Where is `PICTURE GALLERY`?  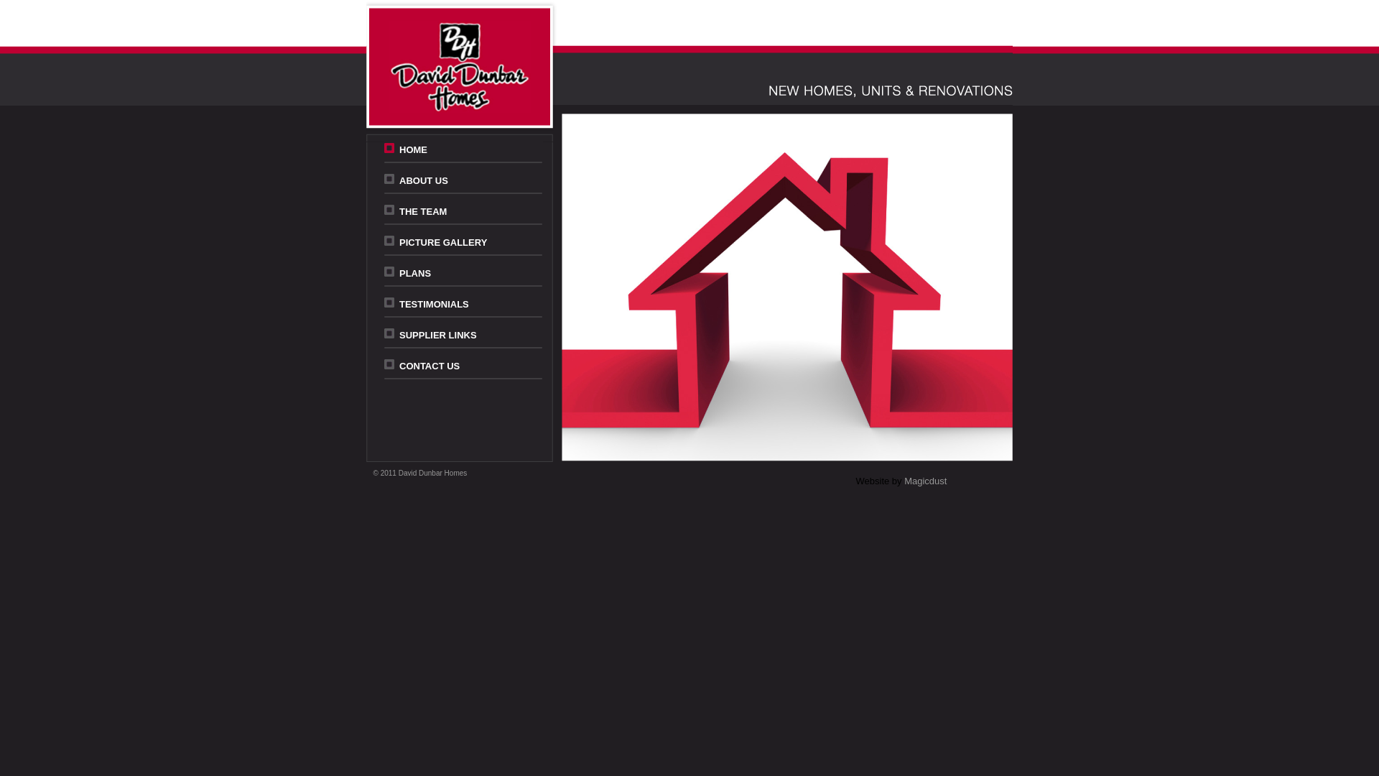
PICTURE GALLERY is located at coordinates (443, 243).